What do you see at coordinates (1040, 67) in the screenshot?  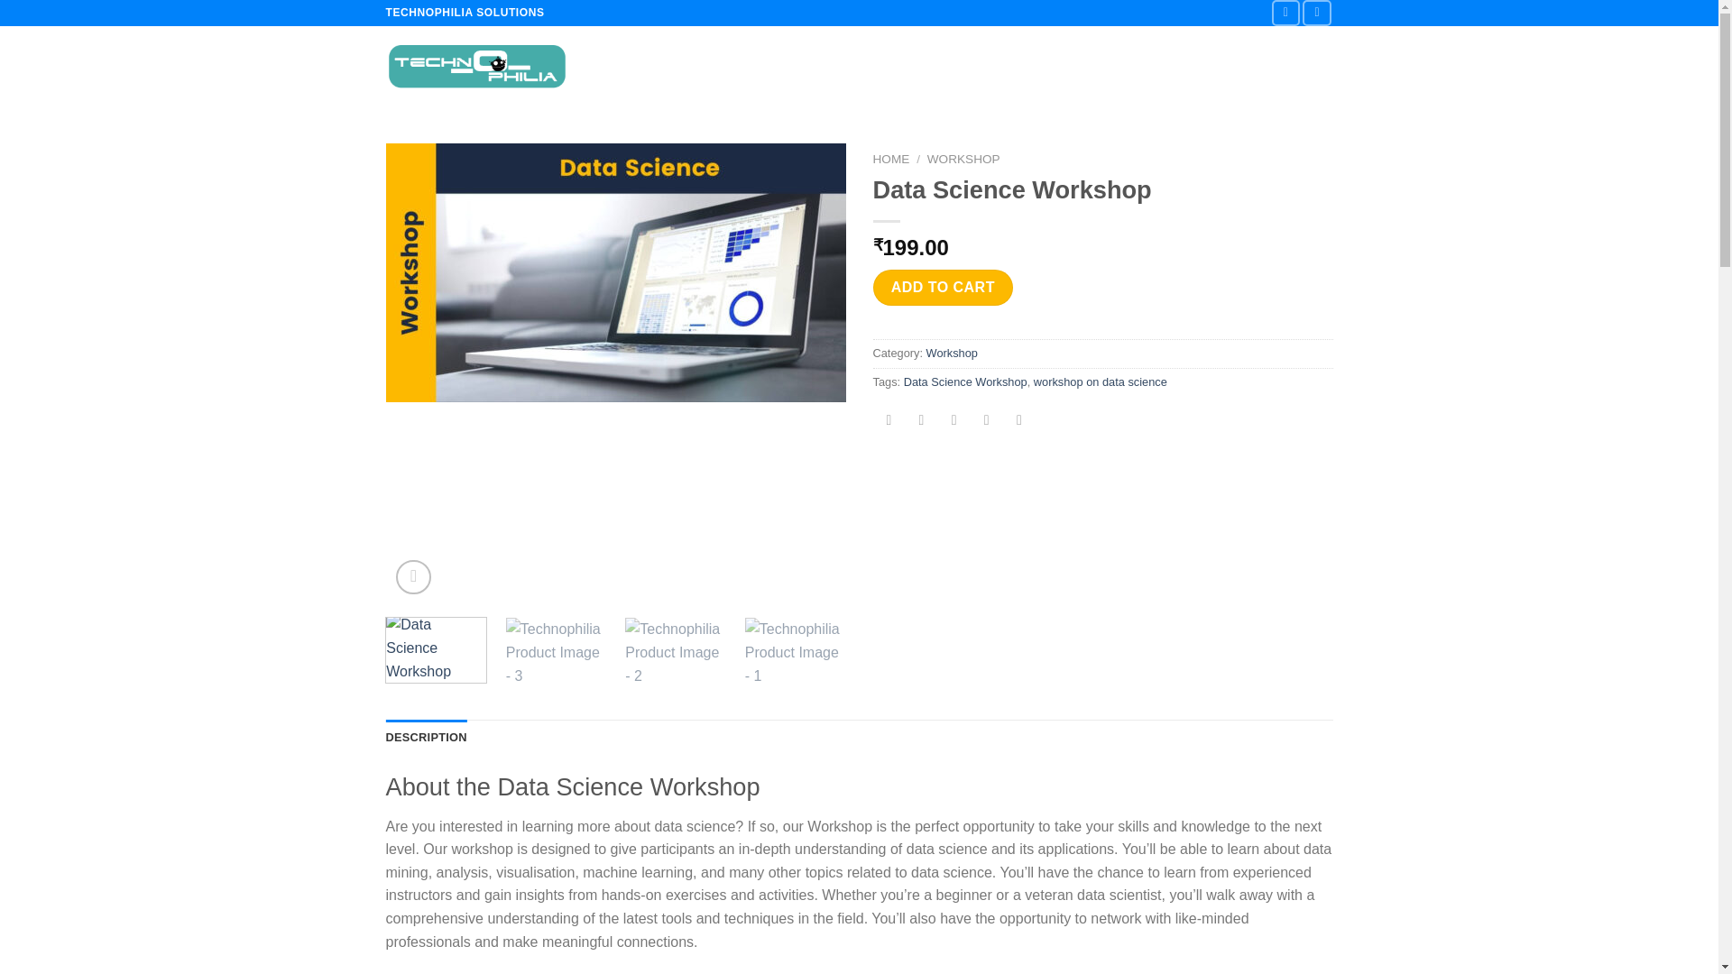 I see `WORKSHOPS` at bounding box center [1040, 67].